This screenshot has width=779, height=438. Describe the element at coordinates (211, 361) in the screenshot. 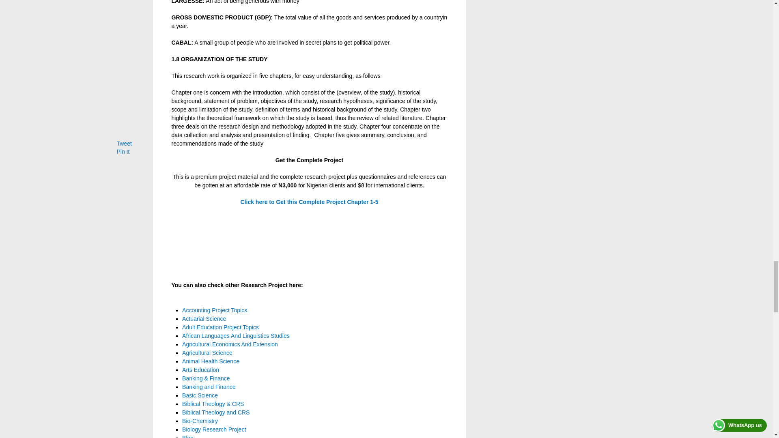

I see `Animal Health Science` at that location.